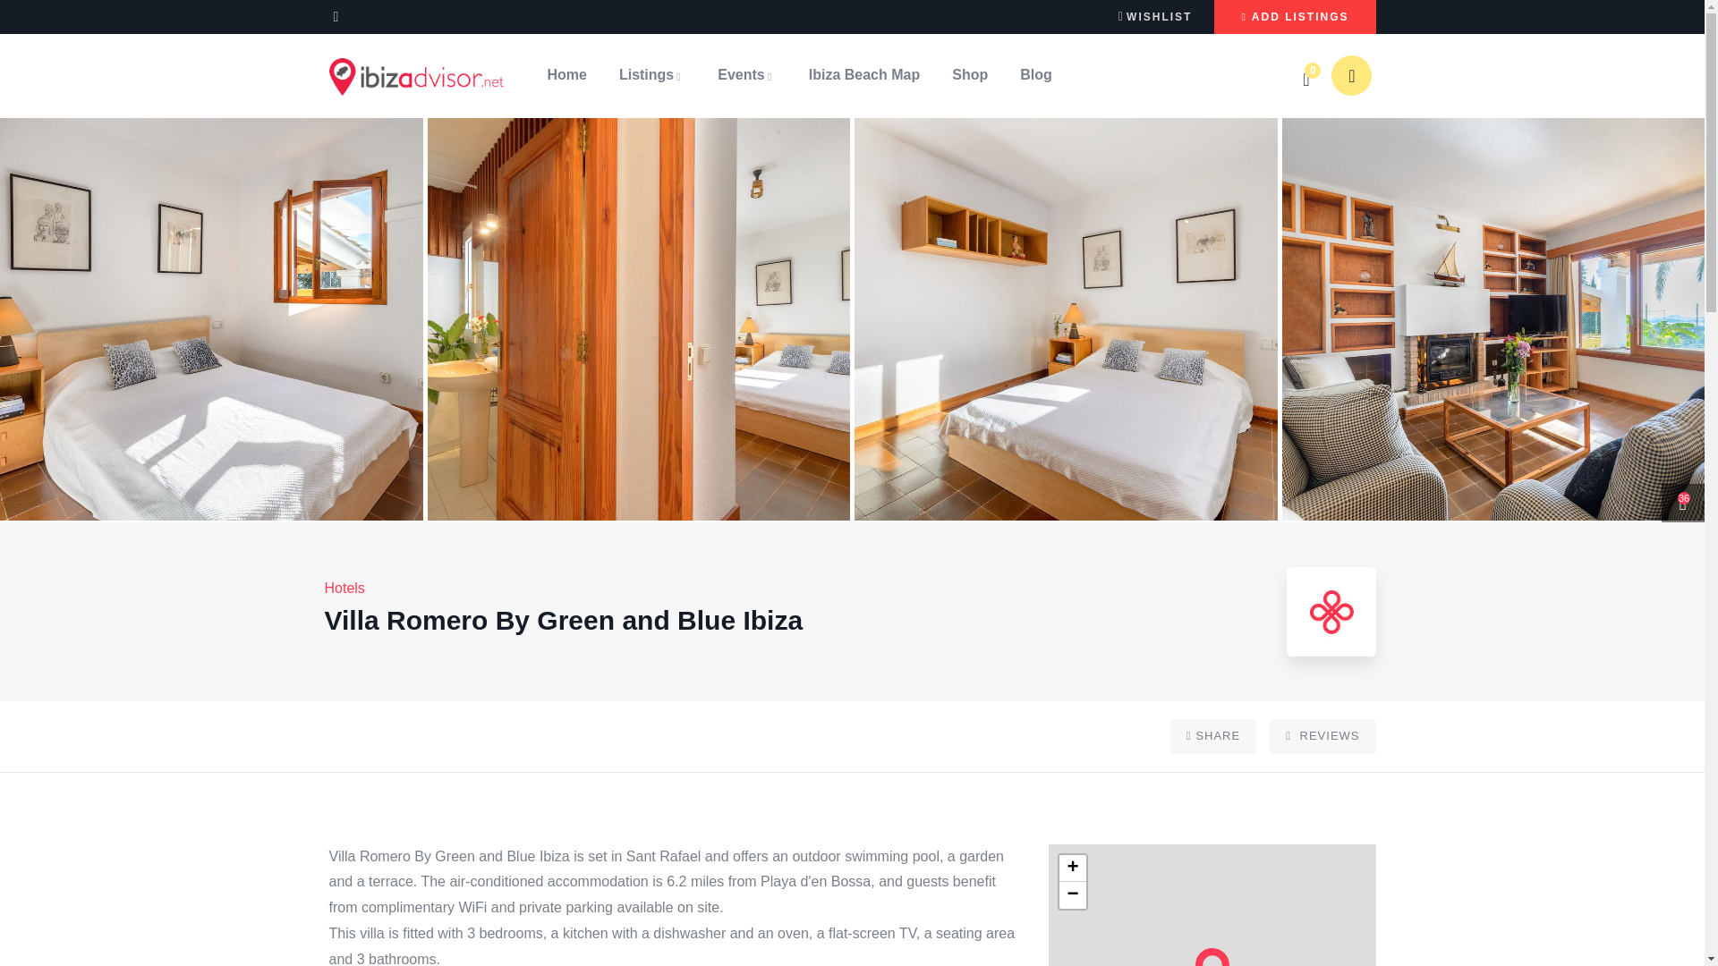 The height and width of the screenshot is (966, 1718). Describe the element at coordinates (1295, 16) in the screenshot. I see `ADD LISTINGS` at that location.